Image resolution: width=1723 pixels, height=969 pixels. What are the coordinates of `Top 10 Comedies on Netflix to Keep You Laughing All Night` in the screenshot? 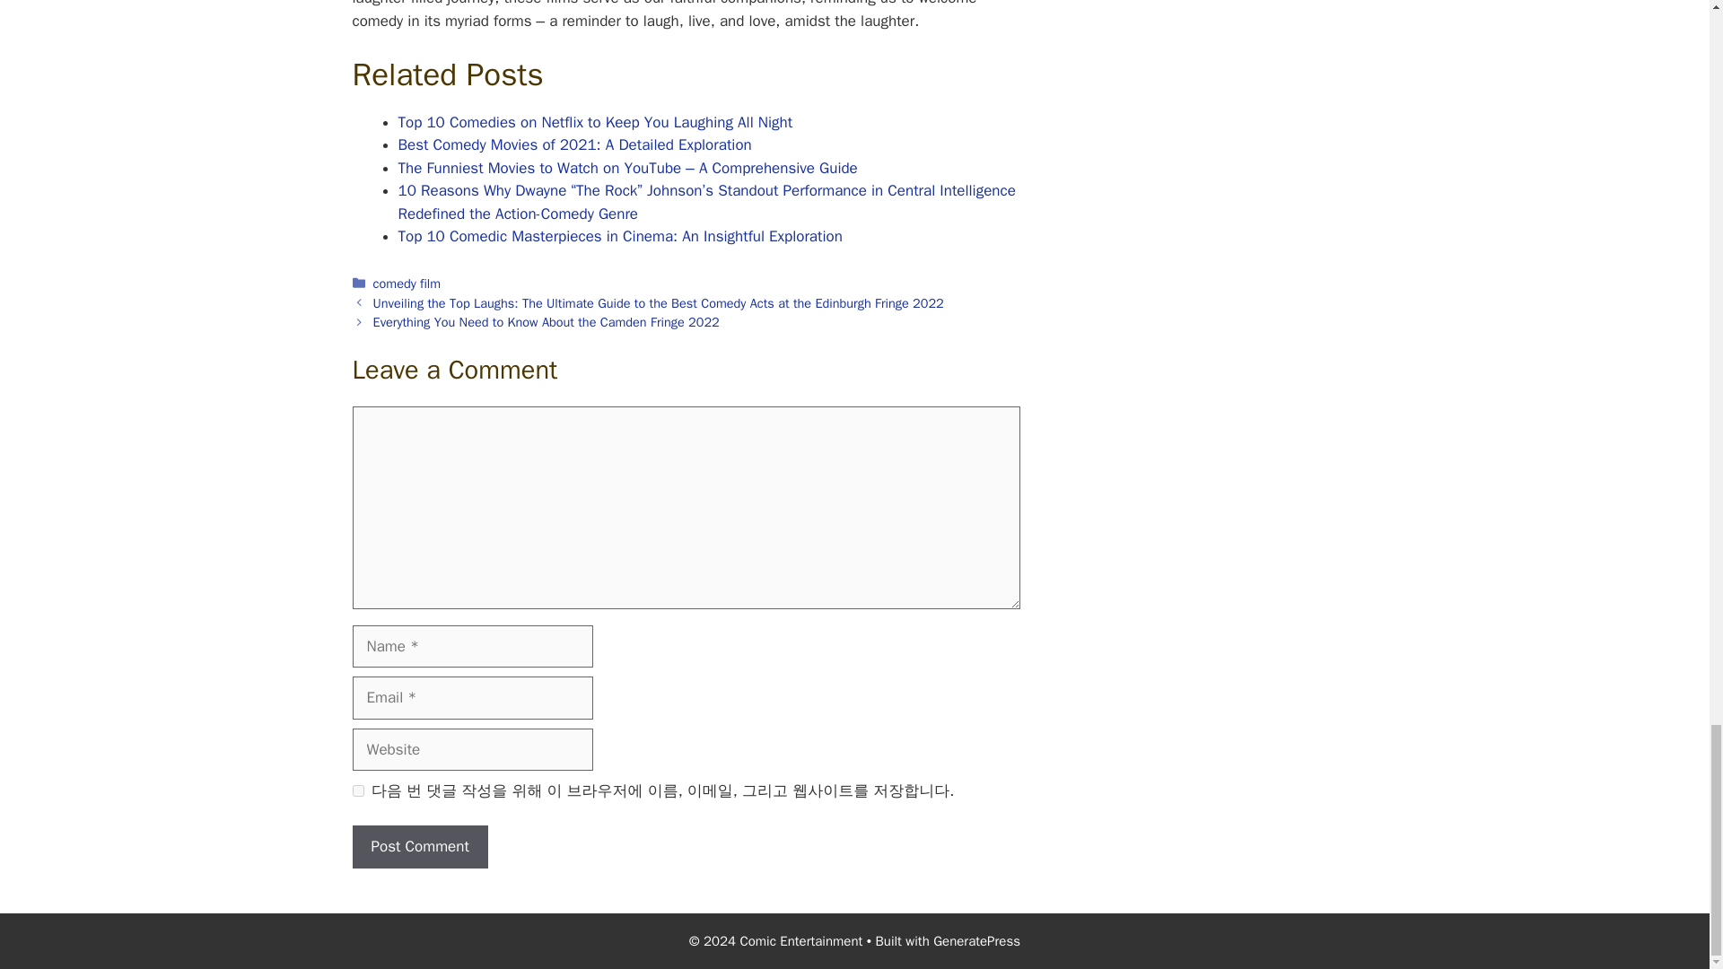 It's located at (595, 122).